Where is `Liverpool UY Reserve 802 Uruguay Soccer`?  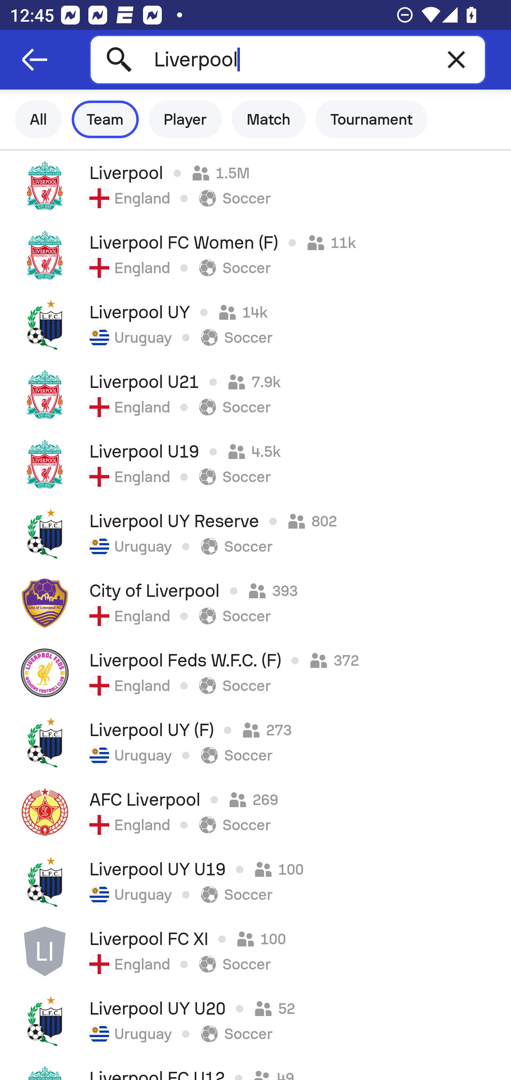
Liverpool UY Reserve 802 Uruguay Soccer is located at coordinates (255, 534).